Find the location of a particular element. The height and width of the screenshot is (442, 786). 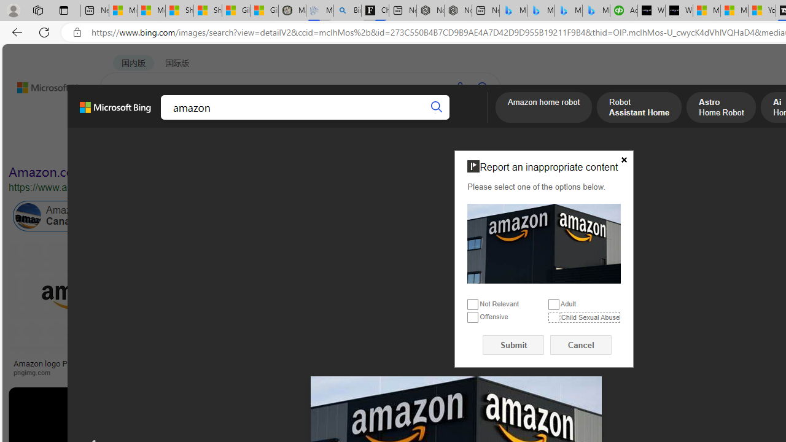

Robot Assistant Home is located at coordinates (639, 109).